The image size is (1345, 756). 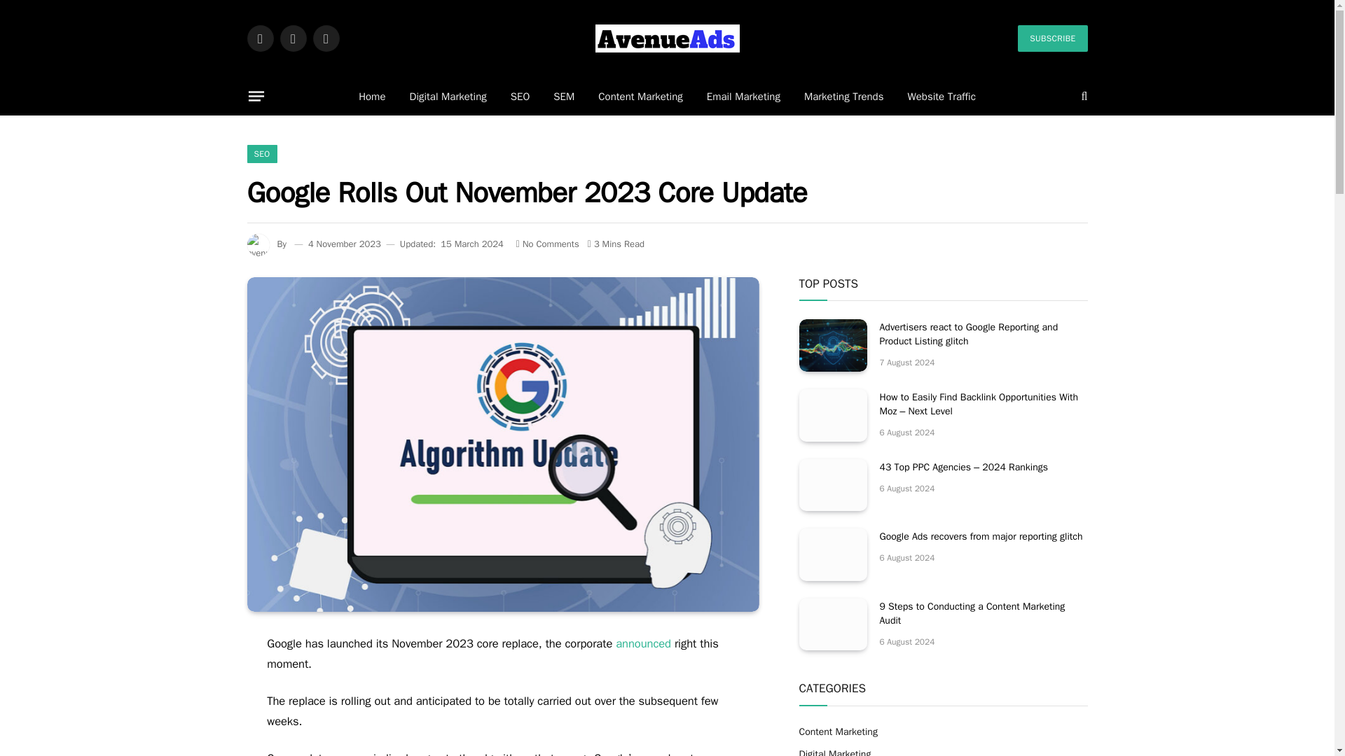 What do you see at coordinates (1052, 38) in the screenshot?
I see `SUBSCRIBE` at bounding box center [1052, 38].